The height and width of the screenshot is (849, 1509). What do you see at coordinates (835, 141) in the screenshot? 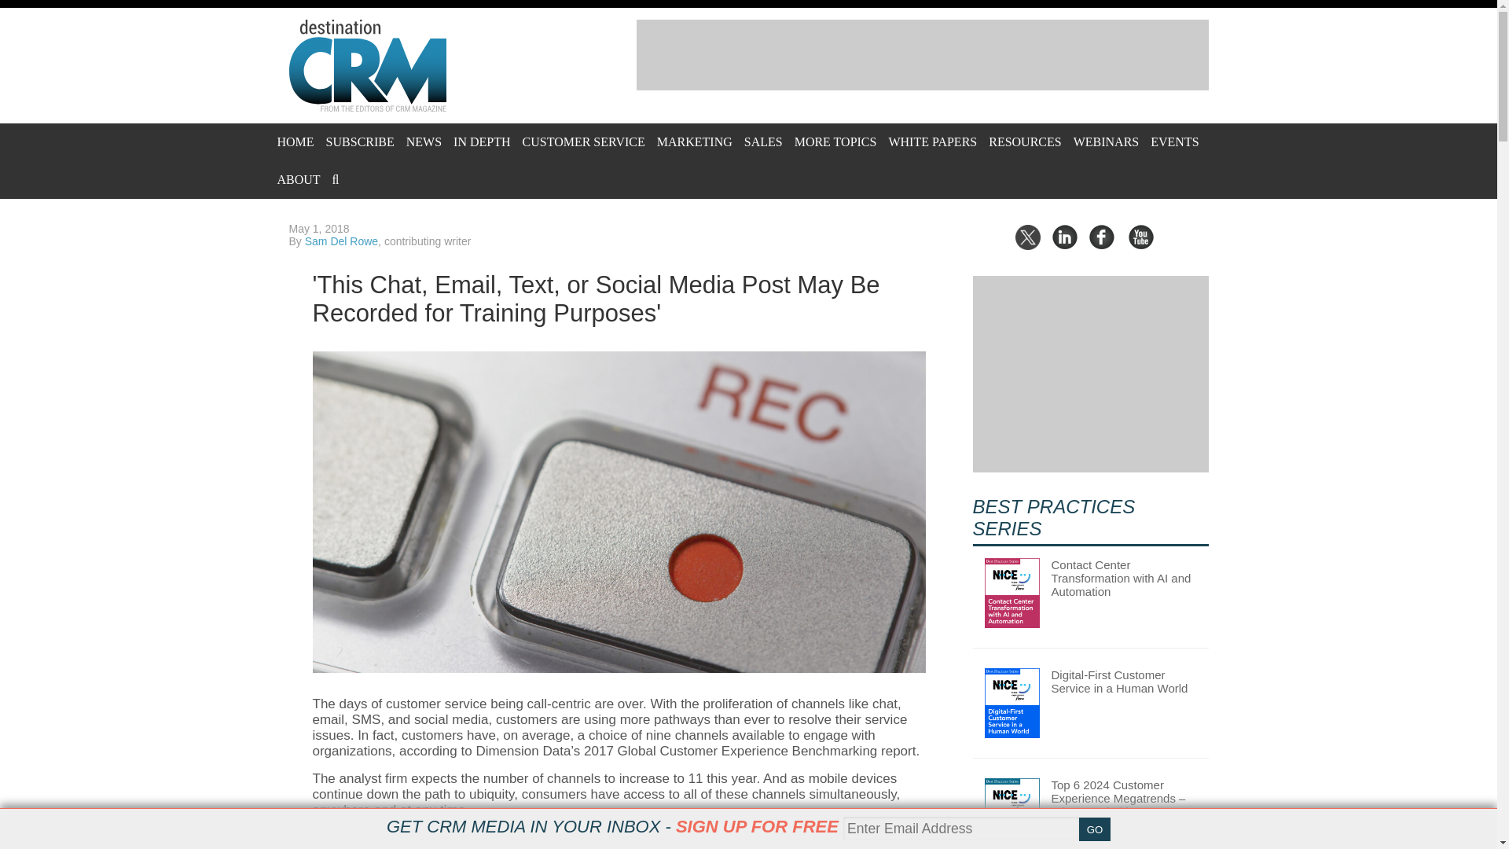
I see `MORE TOPICS` at bounding box center [835, 141].